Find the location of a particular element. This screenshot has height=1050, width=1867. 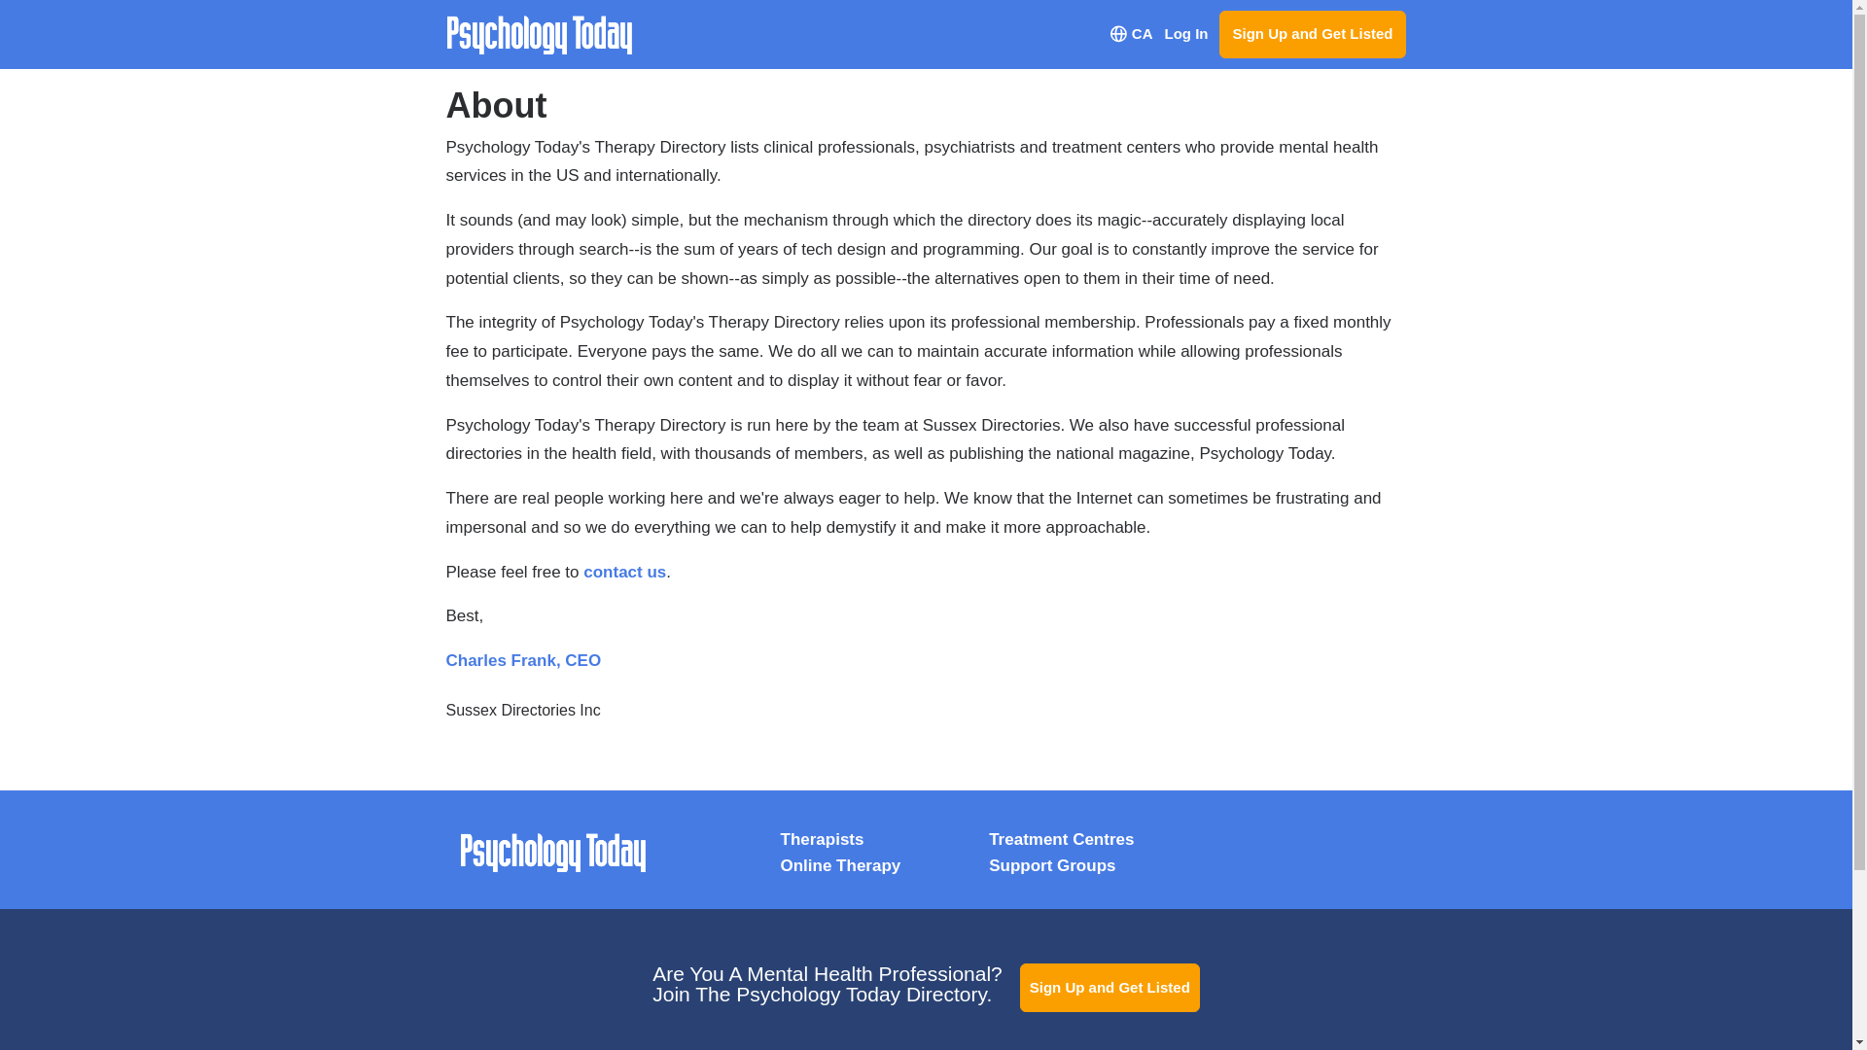

Treatment Centres is located at coordinates (1061, 839).